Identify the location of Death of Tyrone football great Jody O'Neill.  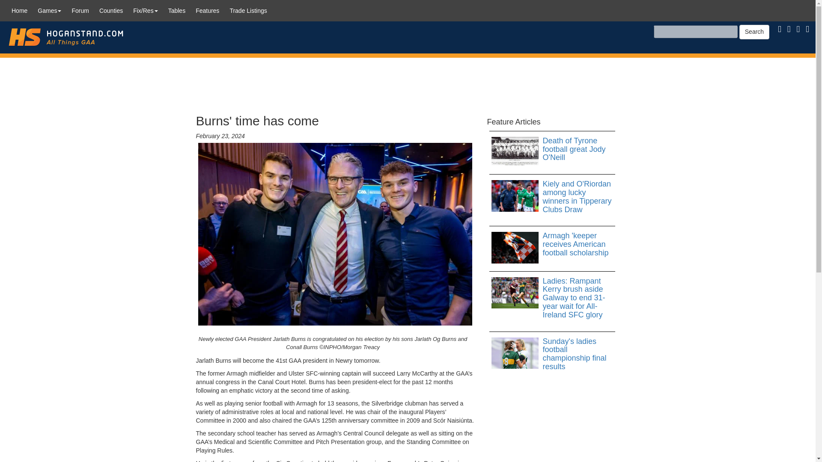
(552, 149).